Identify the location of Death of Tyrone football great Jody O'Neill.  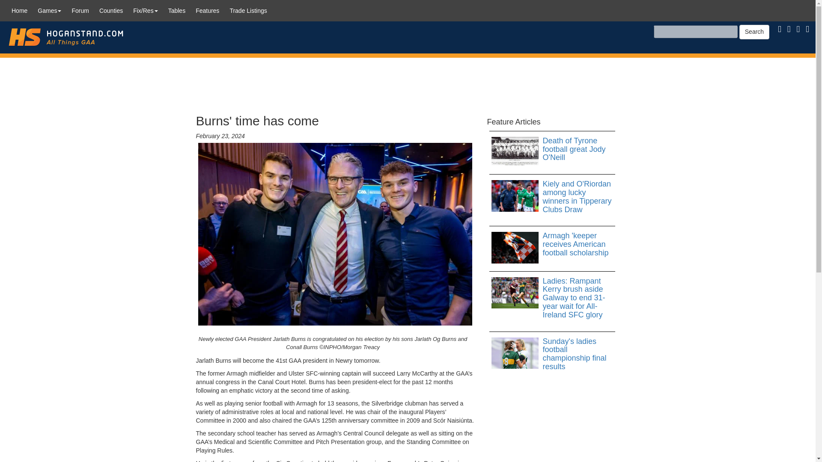
(552, 149).